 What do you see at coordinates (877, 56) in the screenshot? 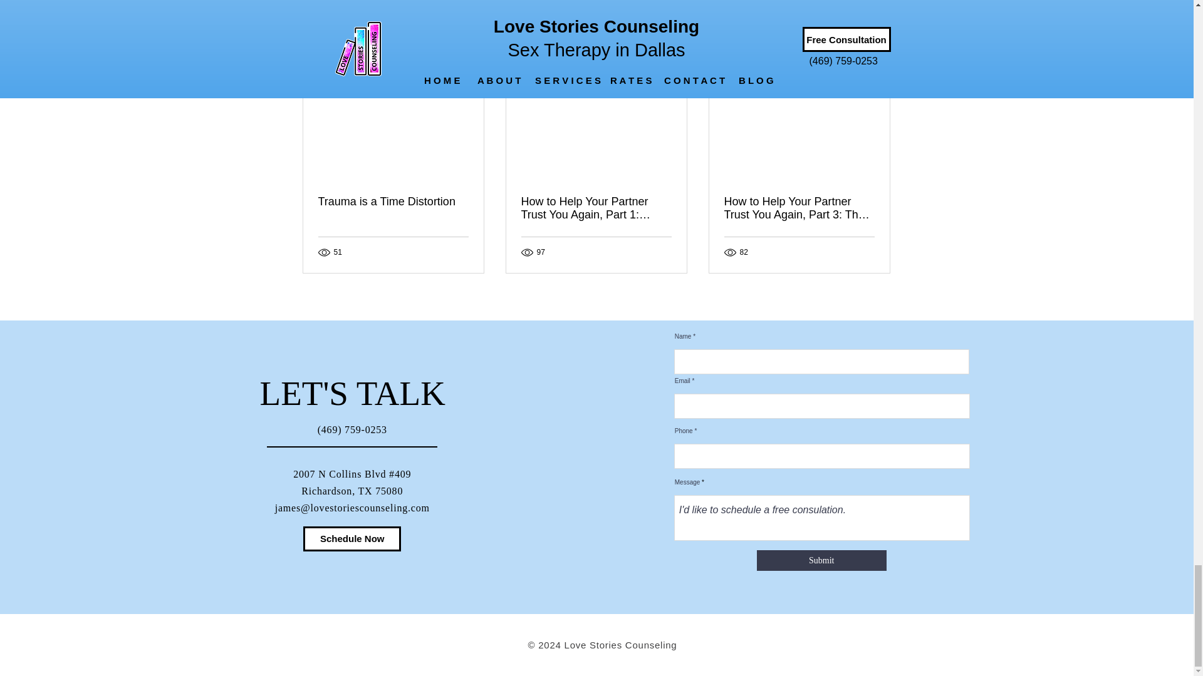
I see `See All` at bounding box center [877, 56].